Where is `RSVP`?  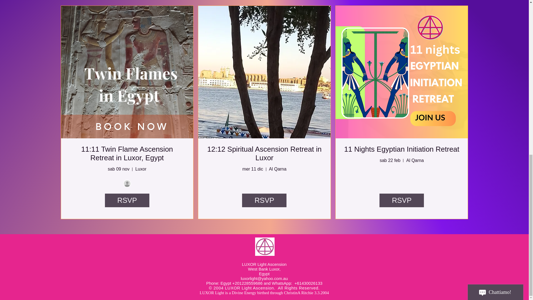
RSVP is located at coordinates (127, 200).